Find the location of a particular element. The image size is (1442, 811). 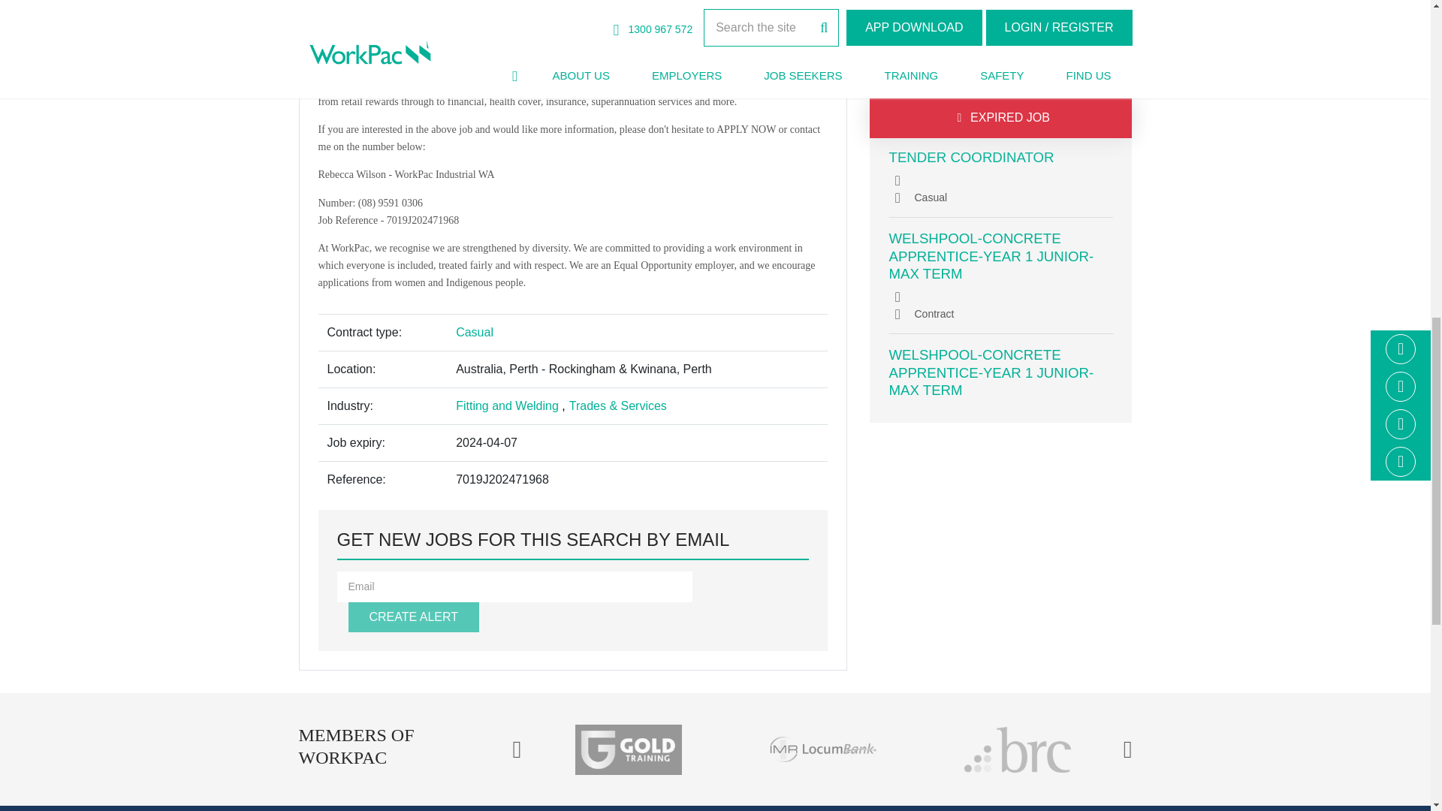

WELSHPOOL-Concrete Apprentice-Year 1 Junior-Max Term is located at coordinates (991, 372).